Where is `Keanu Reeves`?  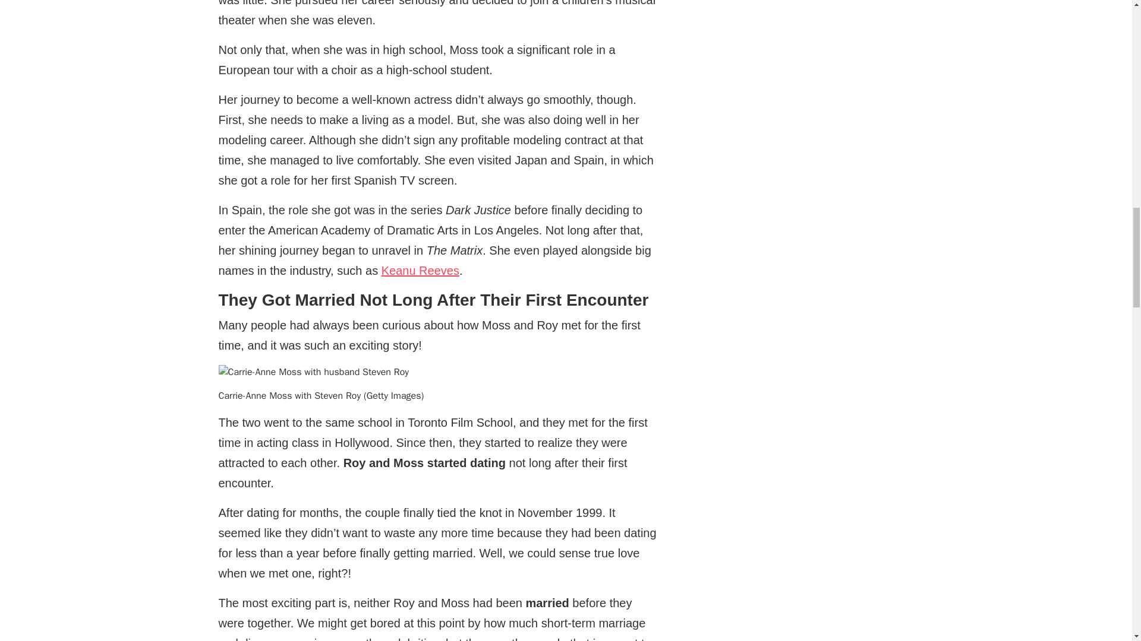
Keanu Reeves is located at coordinates (420, 270).